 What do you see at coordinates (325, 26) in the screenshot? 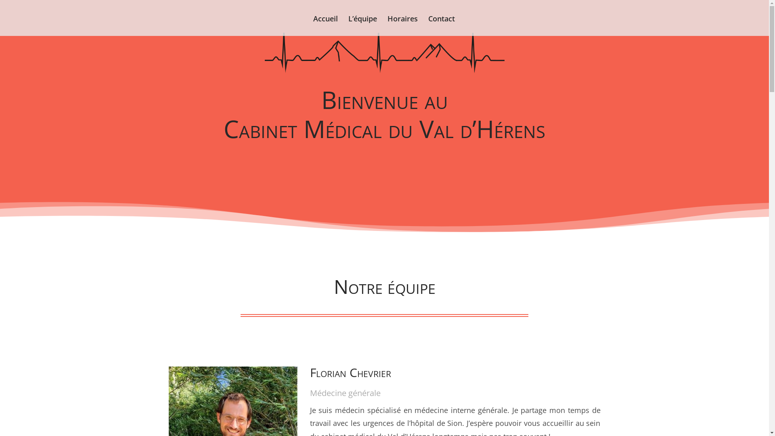
I see `Accueil` at bounding box center [325, 26].